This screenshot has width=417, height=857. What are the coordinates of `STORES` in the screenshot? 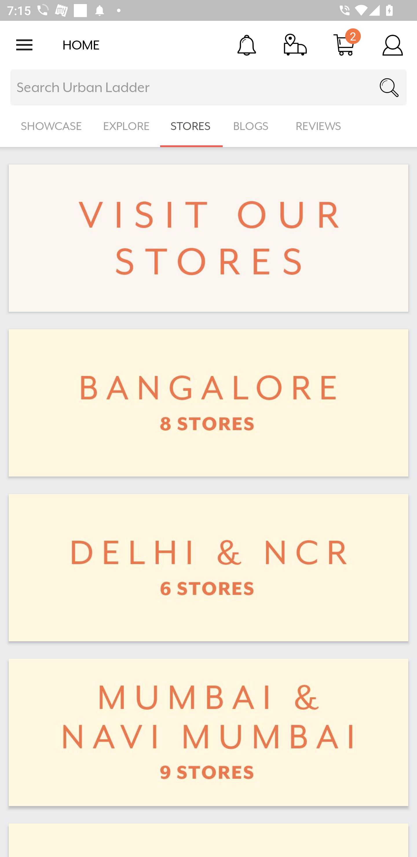 It's located at (191, 126).